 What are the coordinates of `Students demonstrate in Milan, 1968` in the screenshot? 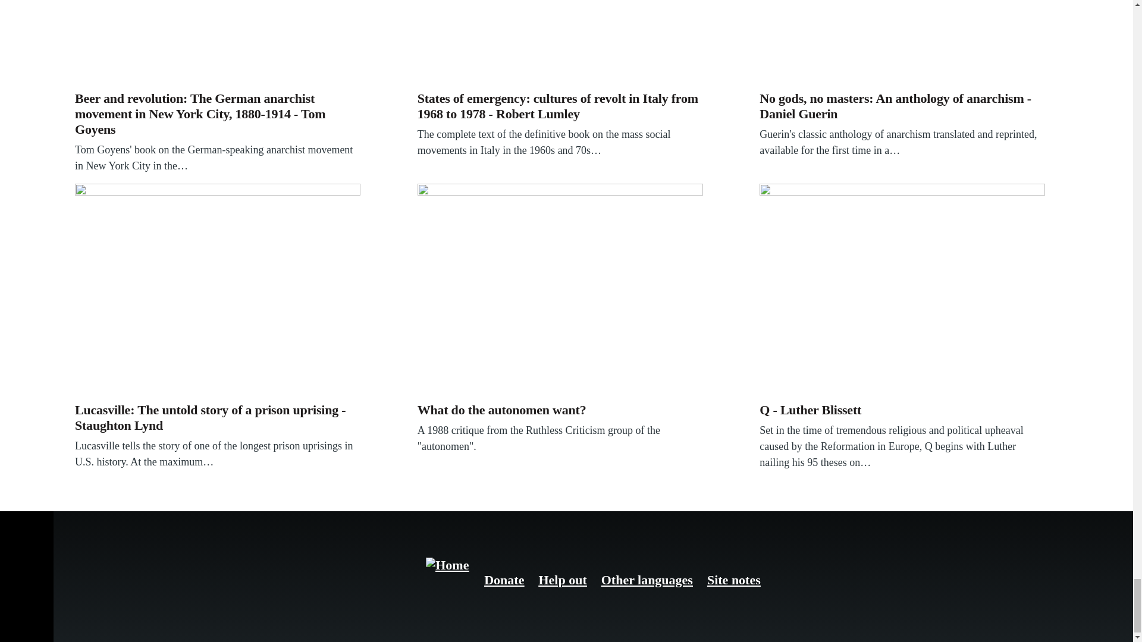 It's located at (560, 43).